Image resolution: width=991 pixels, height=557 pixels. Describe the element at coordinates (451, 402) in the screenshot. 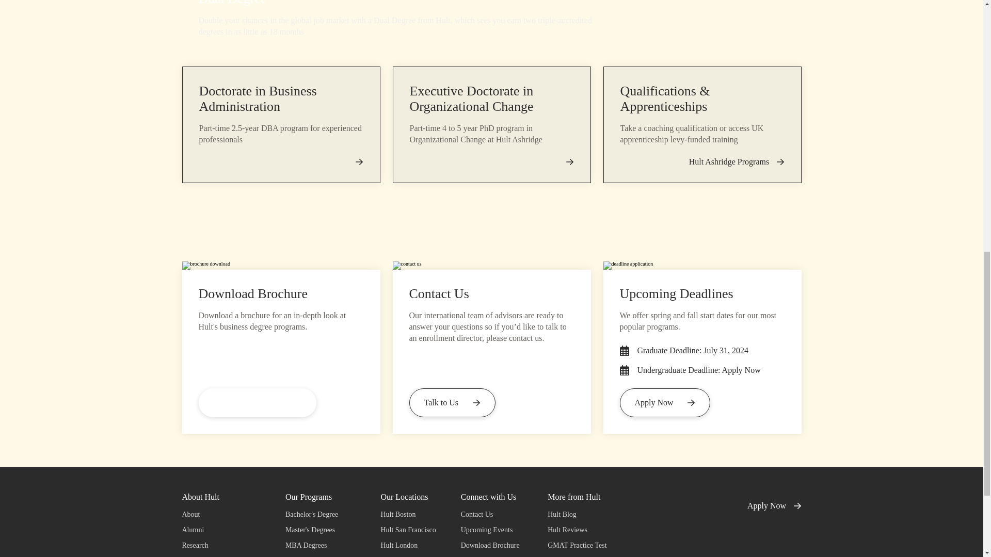

I see `Talk to Us` at that location.